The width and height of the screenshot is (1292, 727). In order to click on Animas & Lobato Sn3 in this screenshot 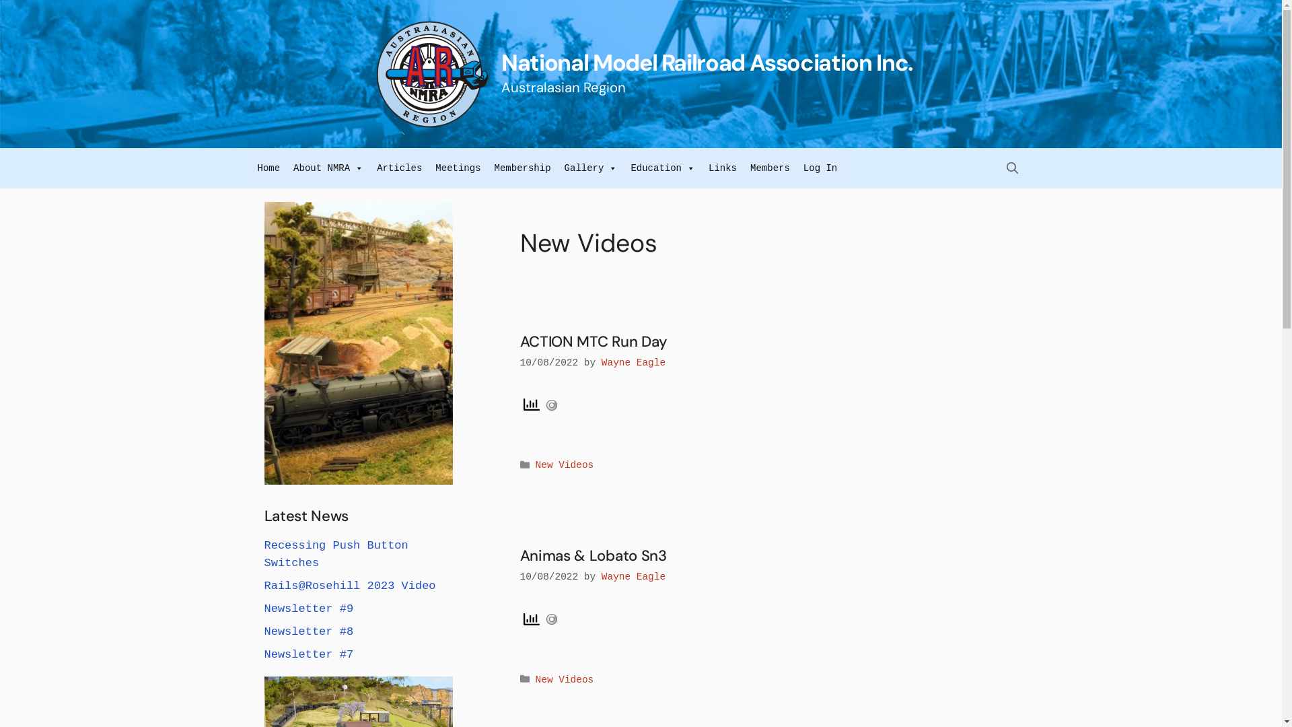, I will do `click(593, 556)`.